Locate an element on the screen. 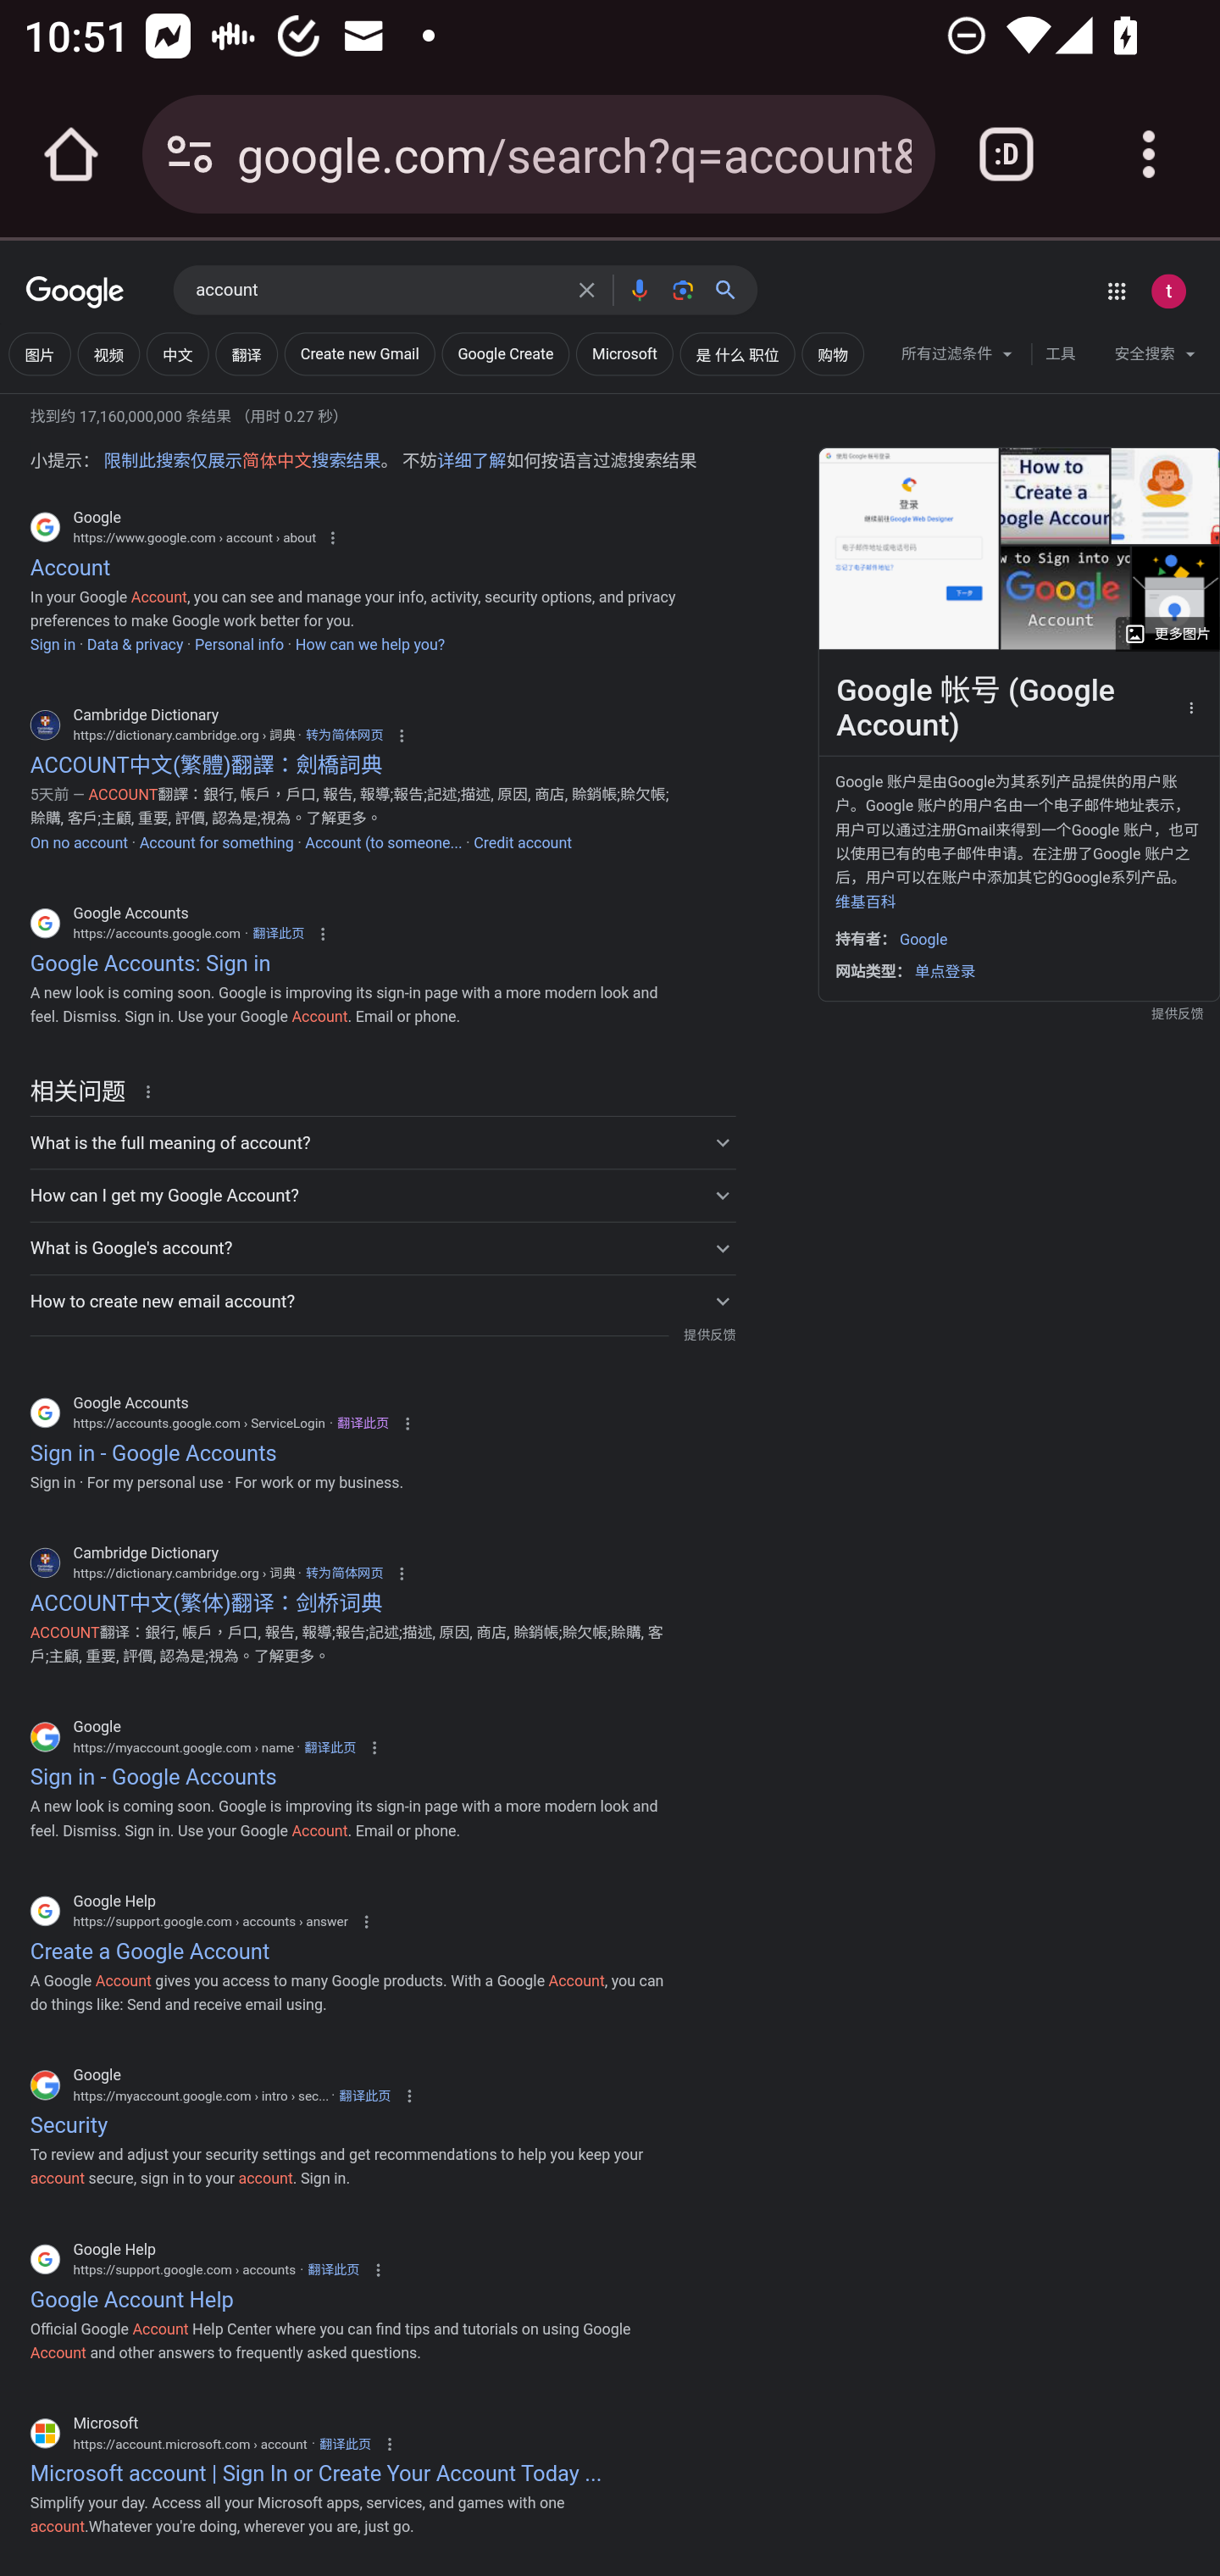  工具 is located at coordinates (1060, 354).